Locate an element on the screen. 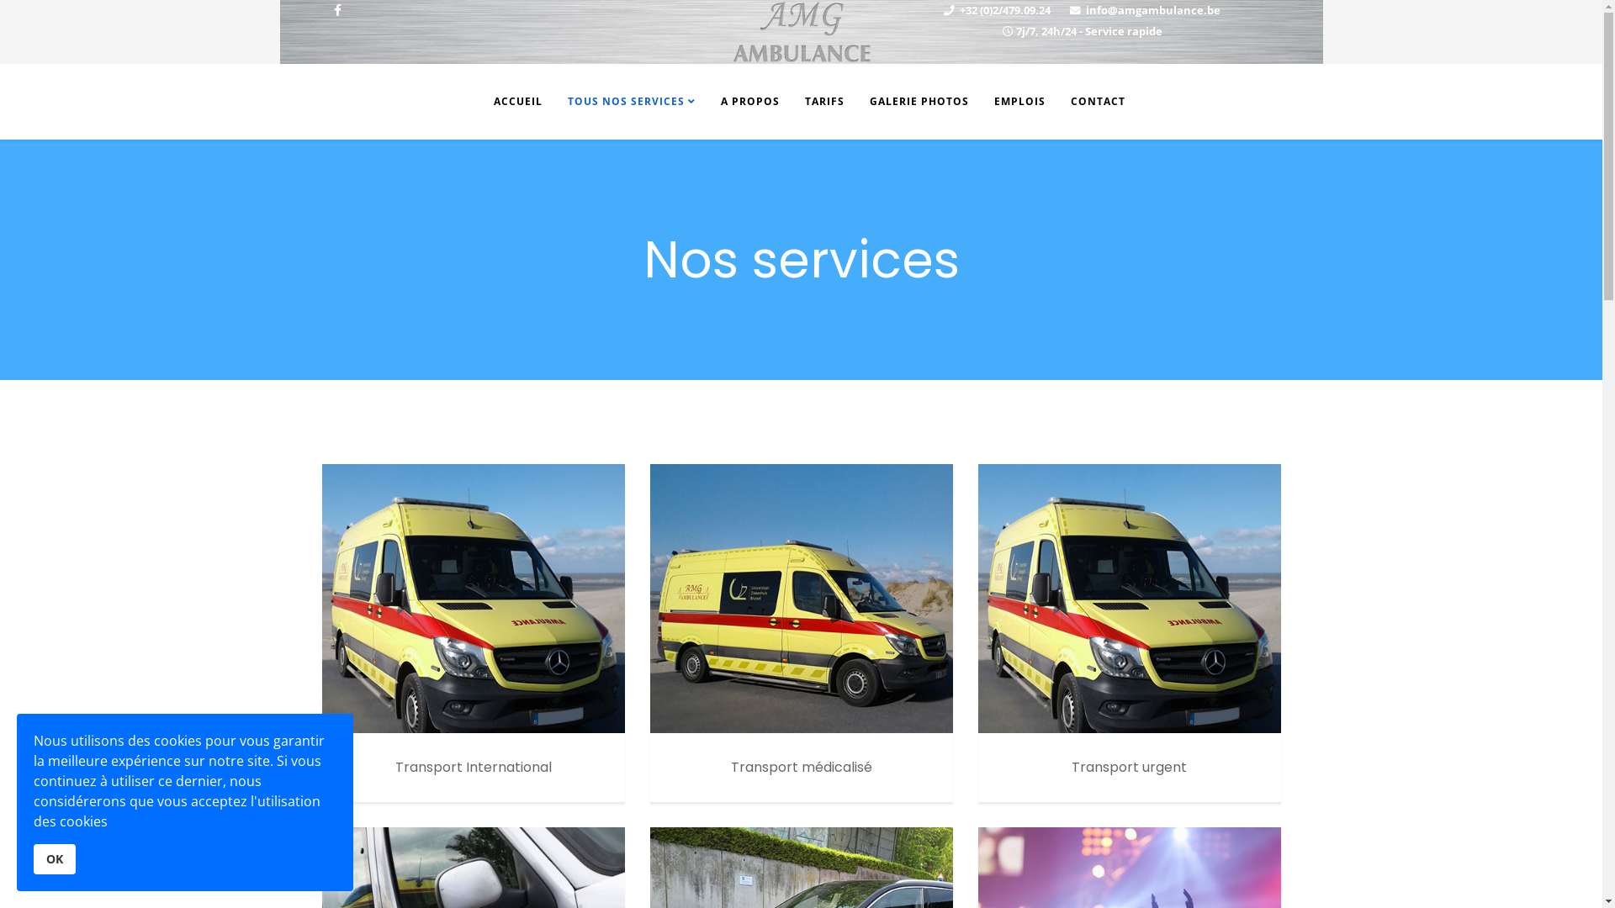 Image resolution: width=1615 pixels, height=908 pixels. Transport International is located at coordinates (473, 599).